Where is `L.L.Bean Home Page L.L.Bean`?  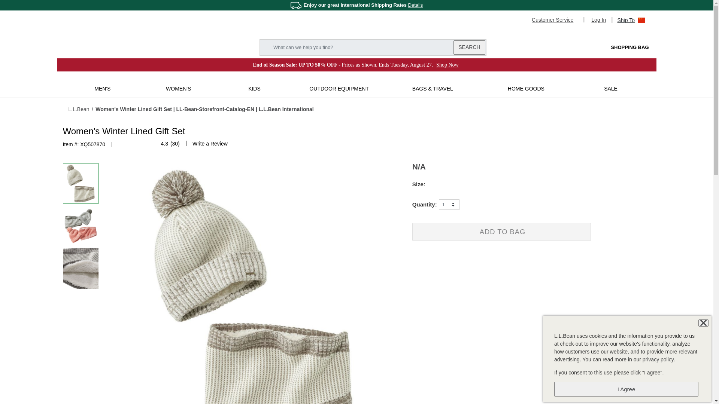
L.L.Bean Home Page L.L.Bean is located at coordinates (109, 46).